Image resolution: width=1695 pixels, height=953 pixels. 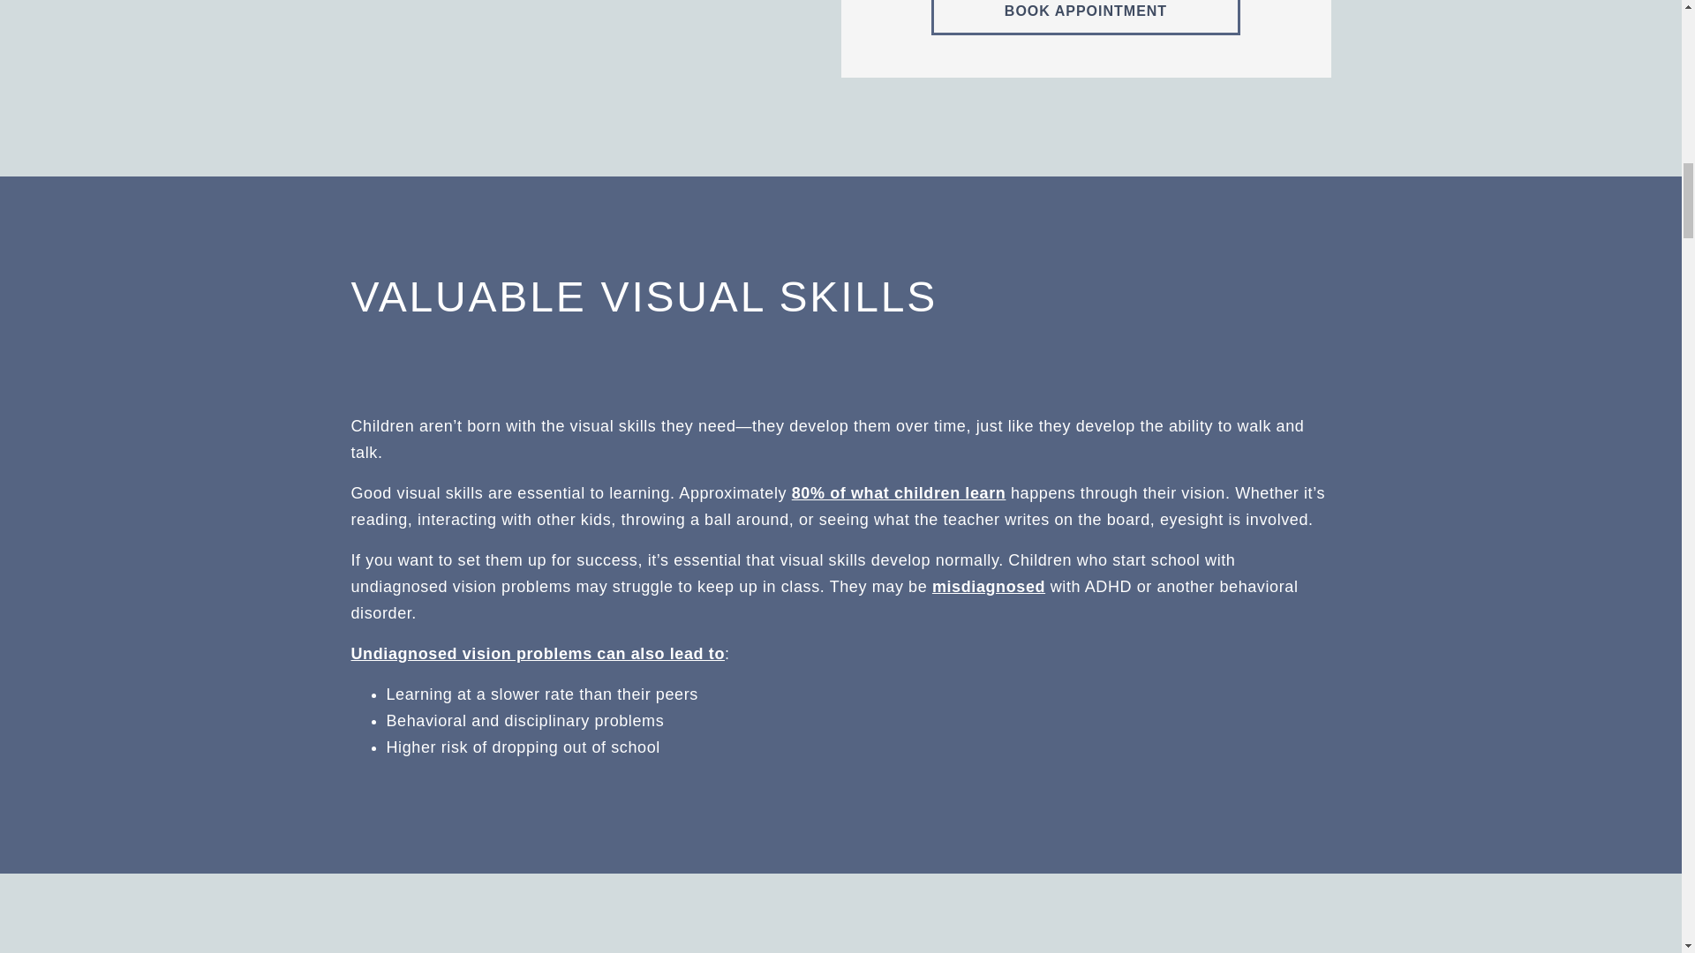 I want to click on BOOK APPOINTMENT, so click(x=1086, y=18).